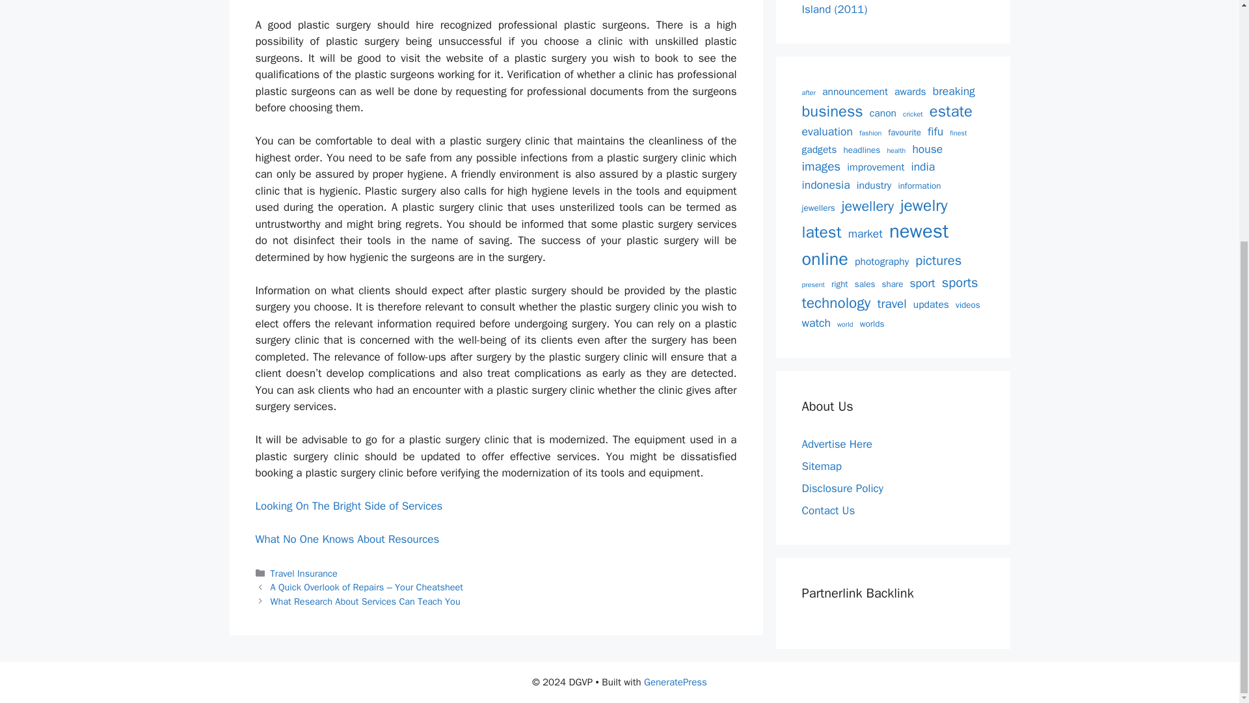 The image size is (1249, 703). What do you see at coordinates (910, 92) in the screenshot?
I see `awards` at bounding box center [910, 92].